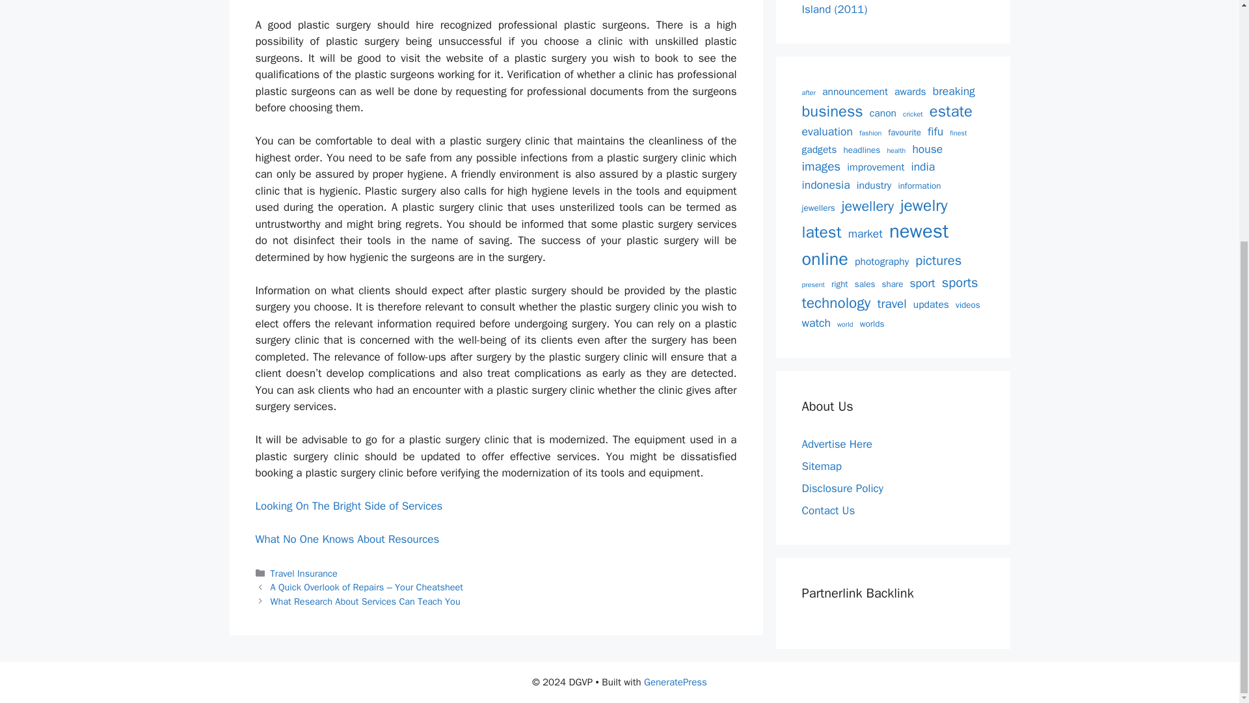 The image size is (1249, 703). What do you see at coordinates (910, 92) in the screenshot?
I see `awards` at bounding box center [910, 92].